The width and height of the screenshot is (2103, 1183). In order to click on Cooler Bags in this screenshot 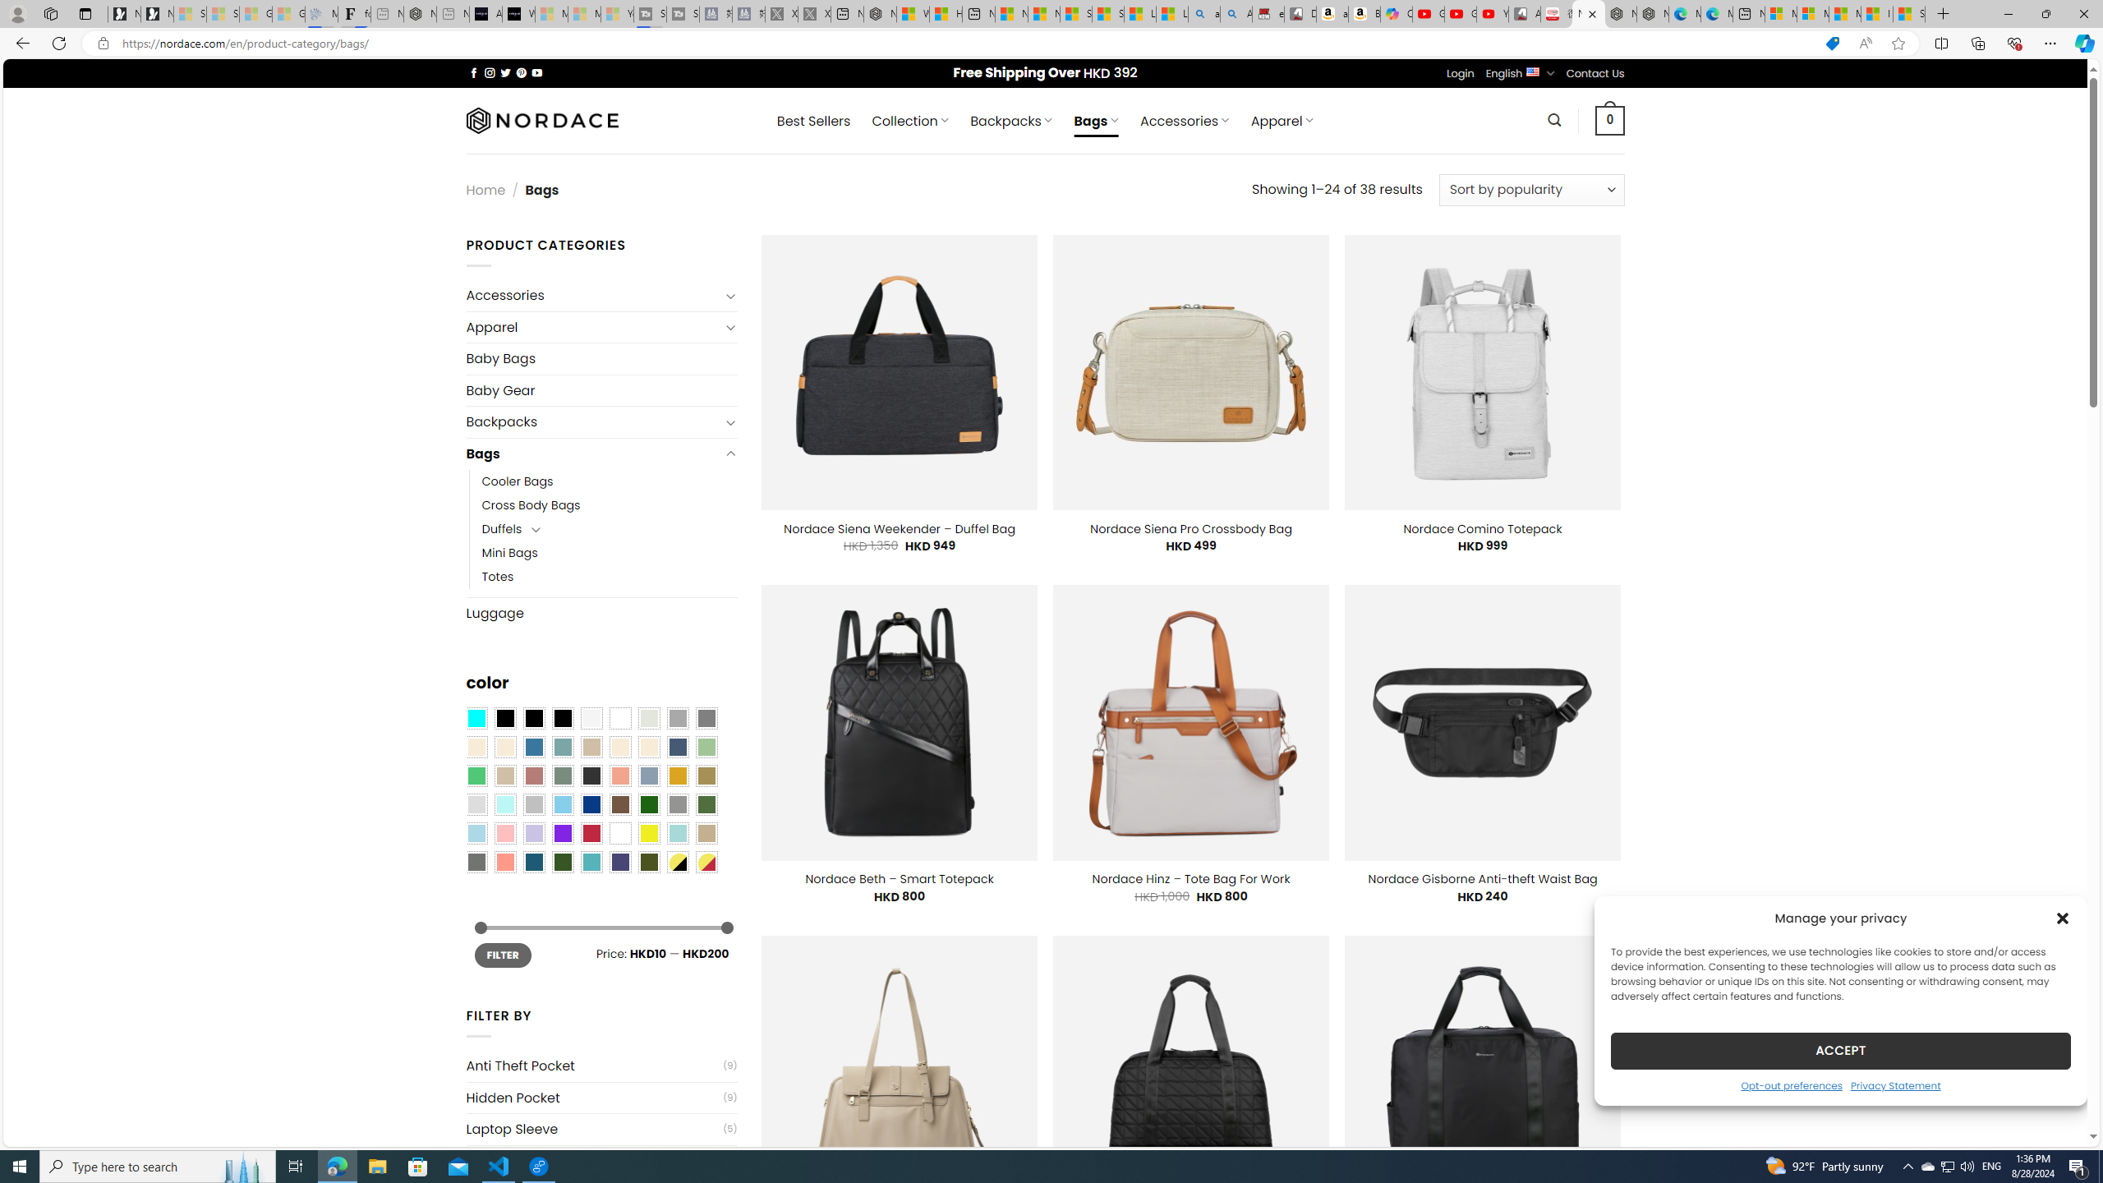, I will do `click(610, 481)`.